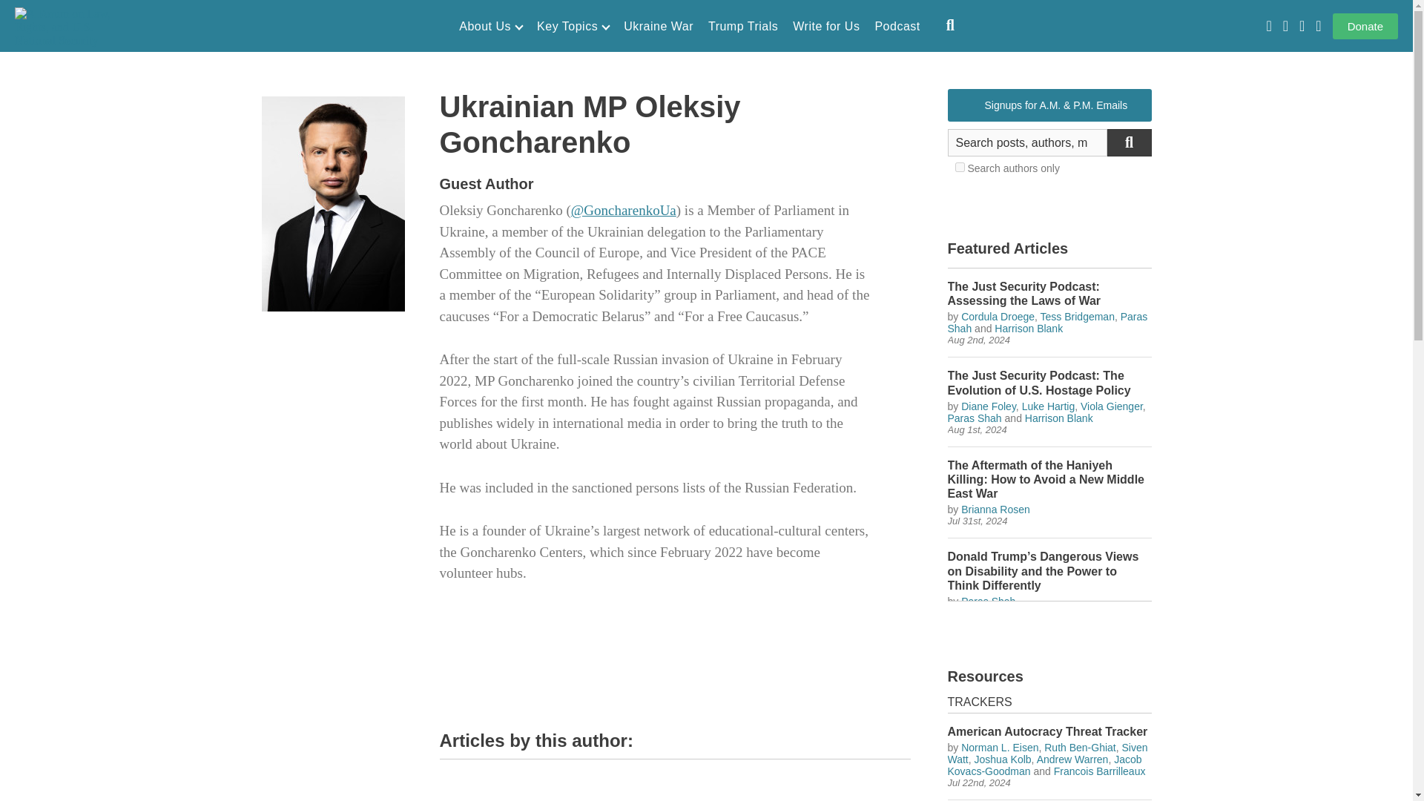 The height and width of the screenshot is (801, 1424). What do you see at coordinates (995, 510) in the screenshot?
I see `Profile and articles by Brianna Rosen` at bounding box center [995, 510].